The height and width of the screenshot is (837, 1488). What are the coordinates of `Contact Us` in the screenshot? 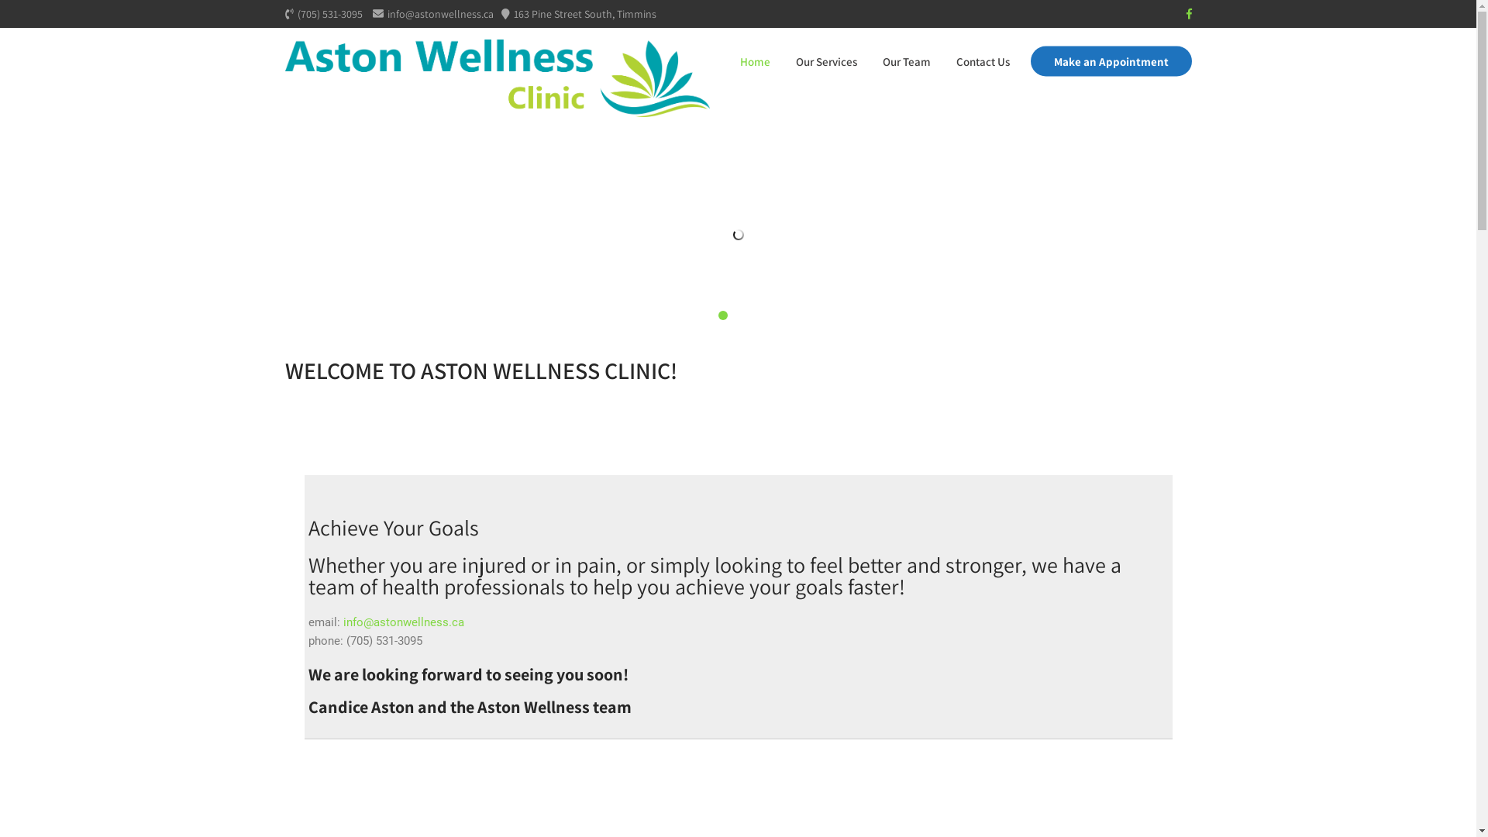 It's located at (983, 62).